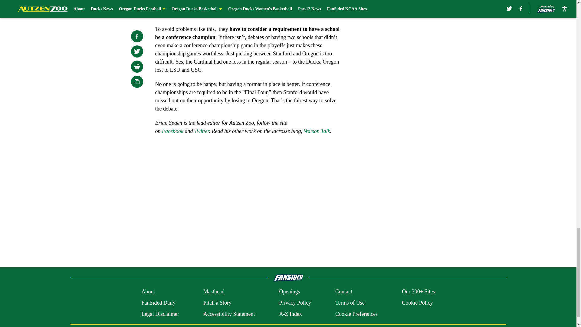 The width and height of the screenshot is (581, 327). Describe the element at coordinates (148, 292) in the screenshot. I see `About` at that location.